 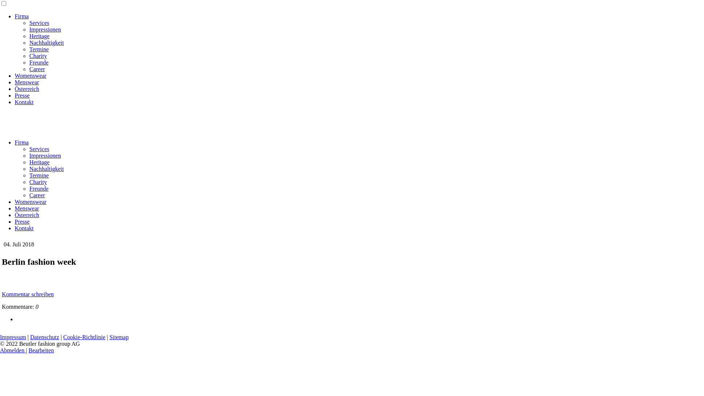 I want to click on Nachhaltigkeit, so click(x=47, y=169).